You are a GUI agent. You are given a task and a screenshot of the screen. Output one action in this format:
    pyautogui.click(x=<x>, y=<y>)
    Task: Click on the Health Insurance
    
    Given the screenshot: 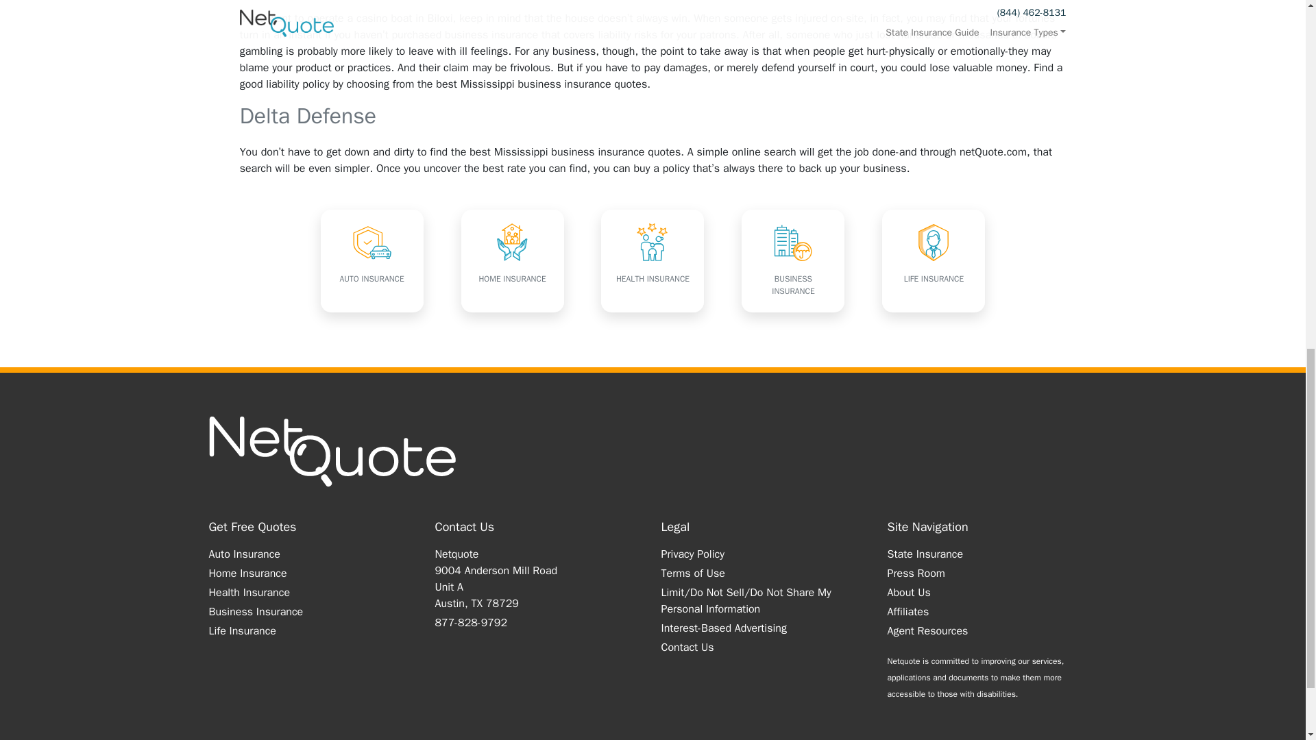 What is the action you would take?
    pyautogui.click(x=248, y=592)
    